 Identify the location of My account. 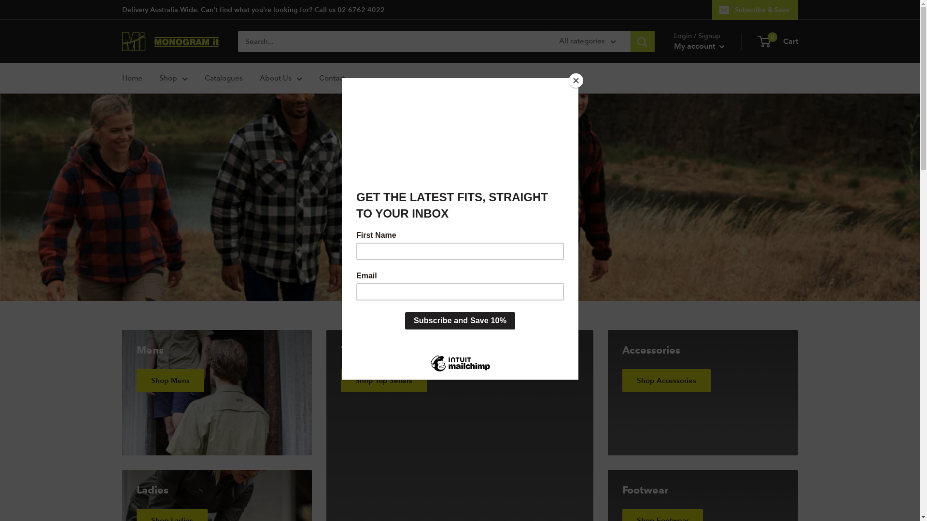
(699, 46).